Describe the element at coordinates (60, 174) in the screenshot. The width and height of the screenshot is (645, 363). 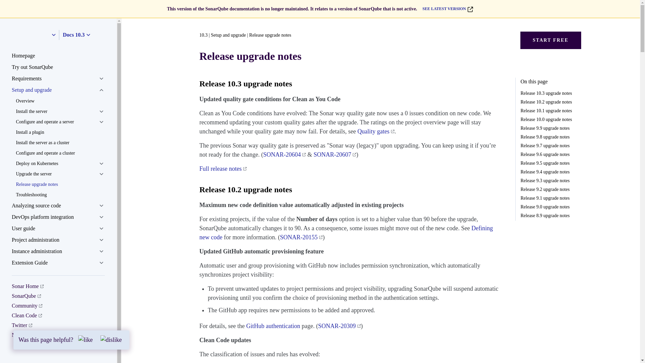
I see `Upgrade the server` at that location.